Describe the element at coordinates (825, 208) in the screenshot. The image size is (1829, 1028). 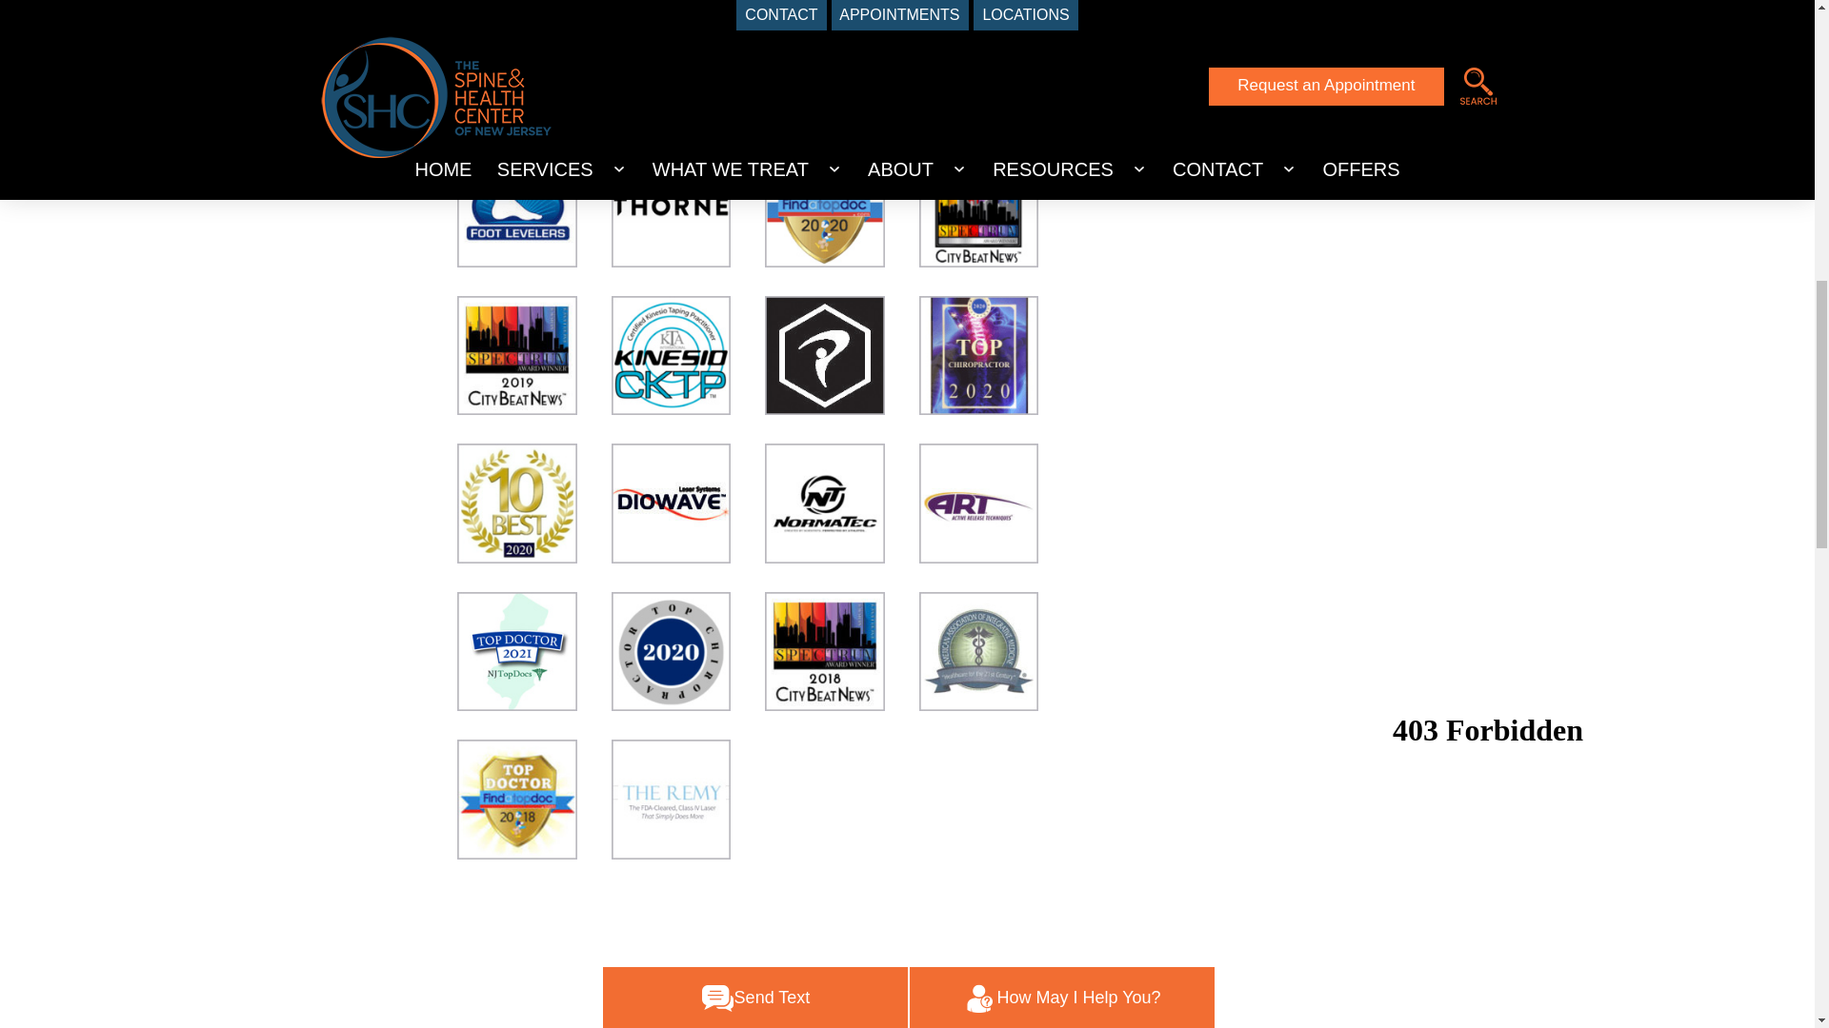
I see `Top Doctor 2020` at that location.